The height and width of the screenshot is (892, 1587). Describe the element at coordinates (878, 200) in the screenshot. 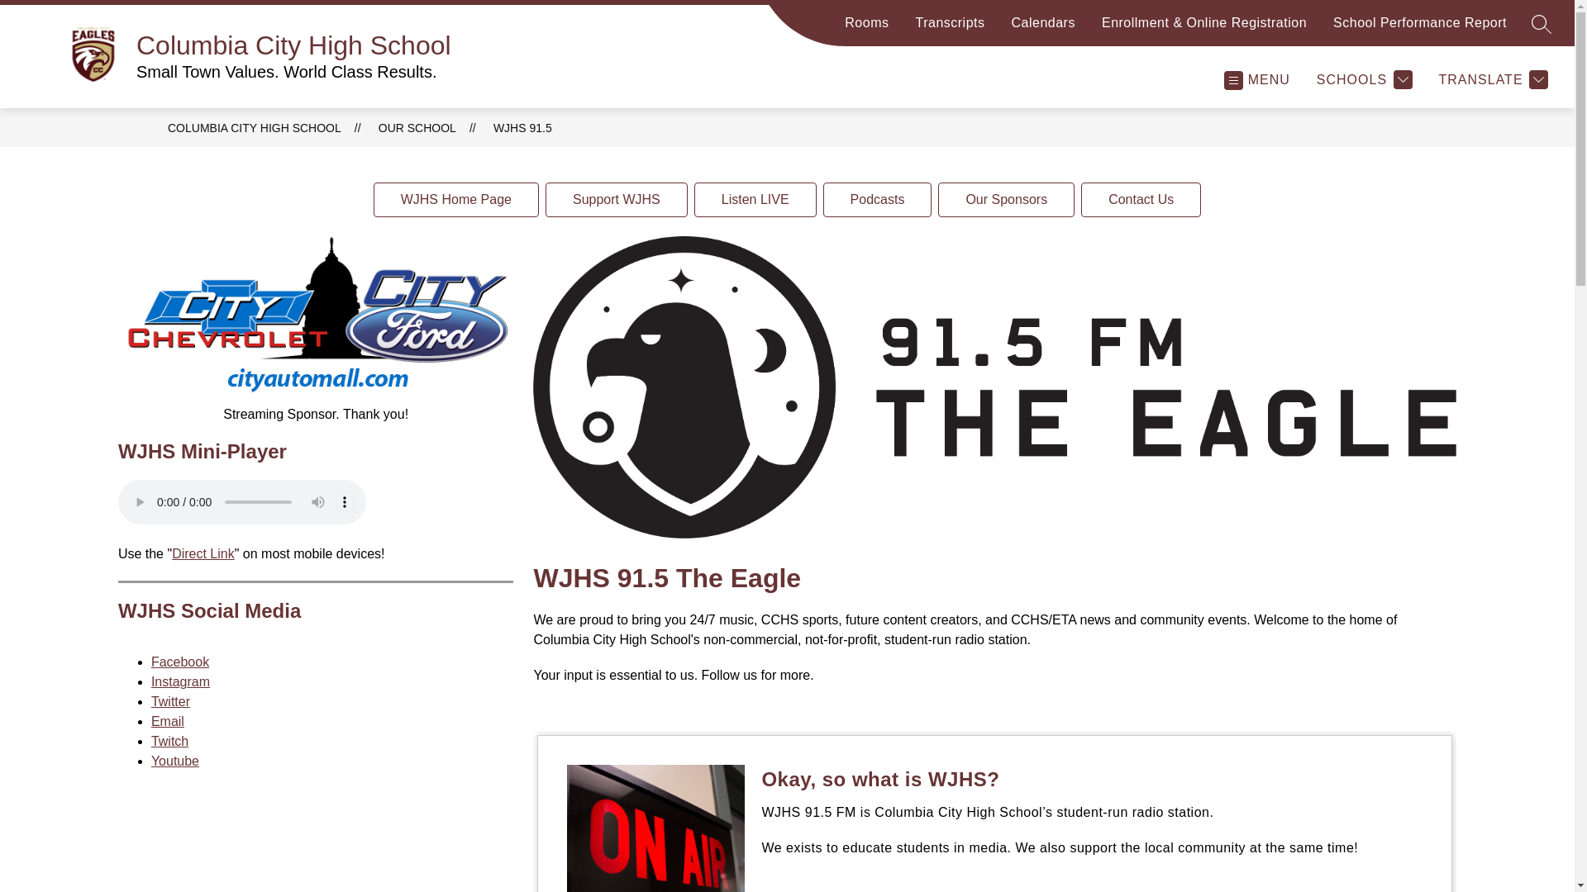

I see `Podcasts` at that location.